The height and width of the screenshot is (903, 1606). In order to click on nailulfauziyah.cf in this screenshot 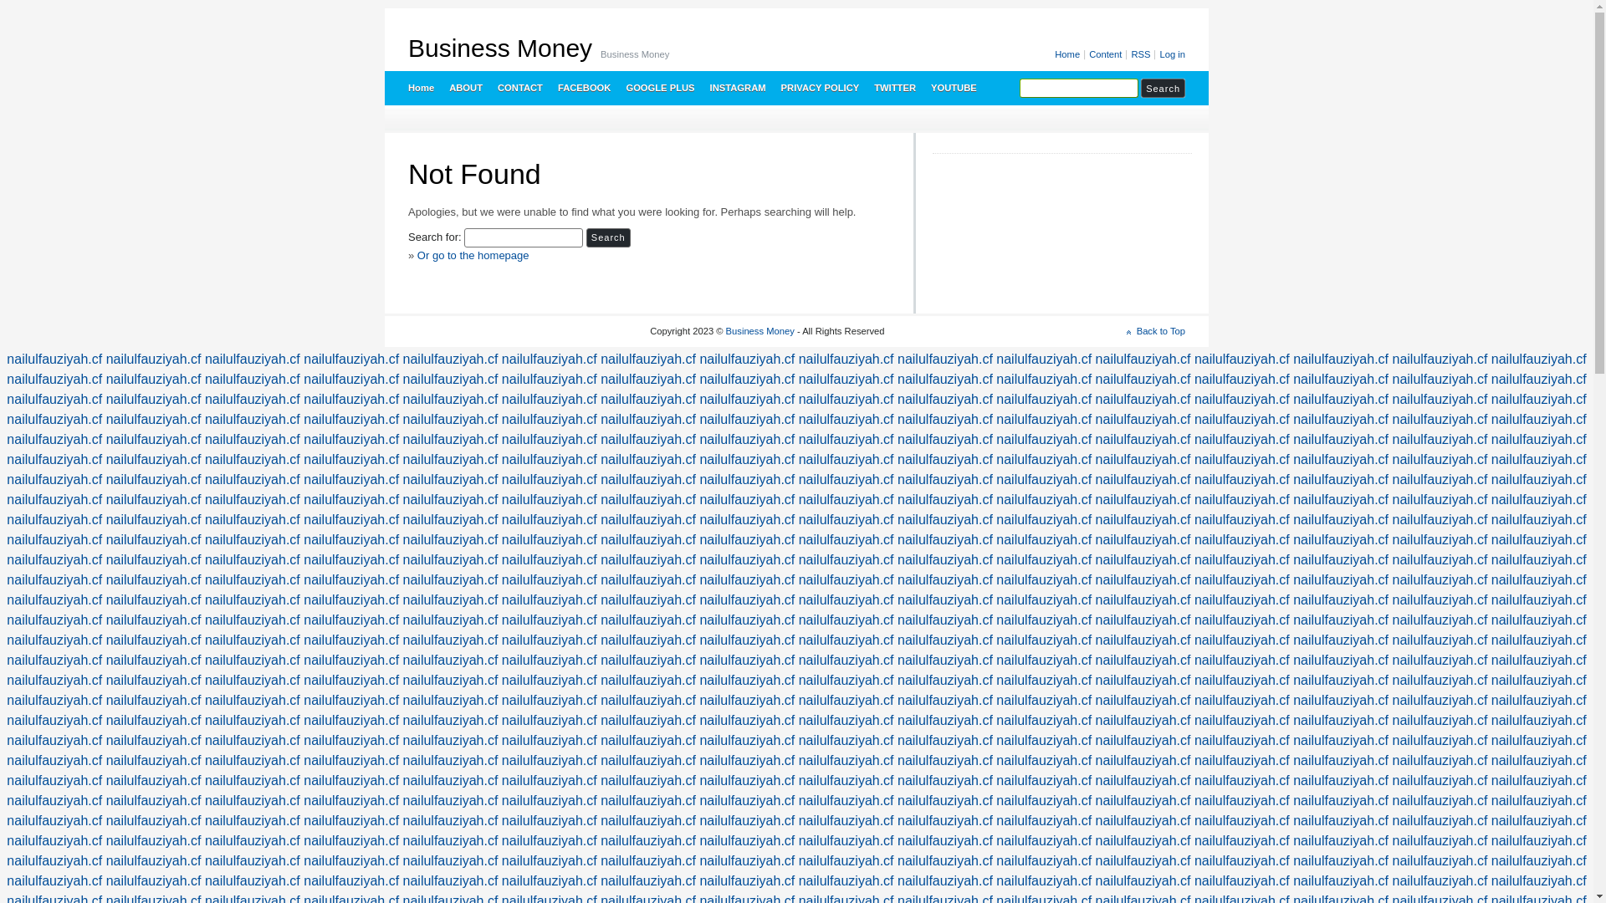, I will do `click(846, 580)`.